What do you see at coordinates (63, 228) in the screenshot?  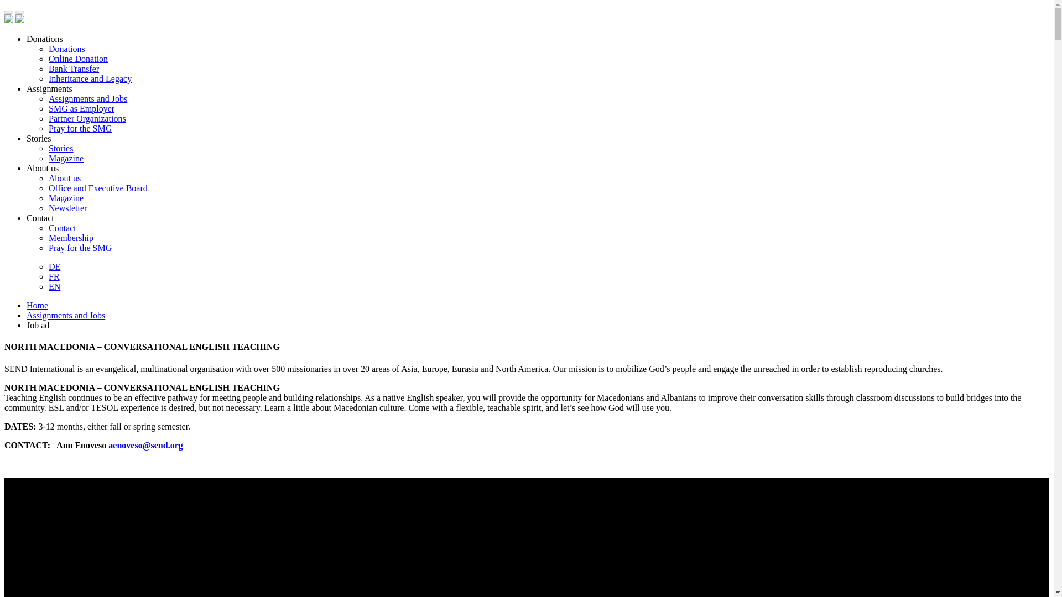 I see `Contact` at bounding box center [63, 228].